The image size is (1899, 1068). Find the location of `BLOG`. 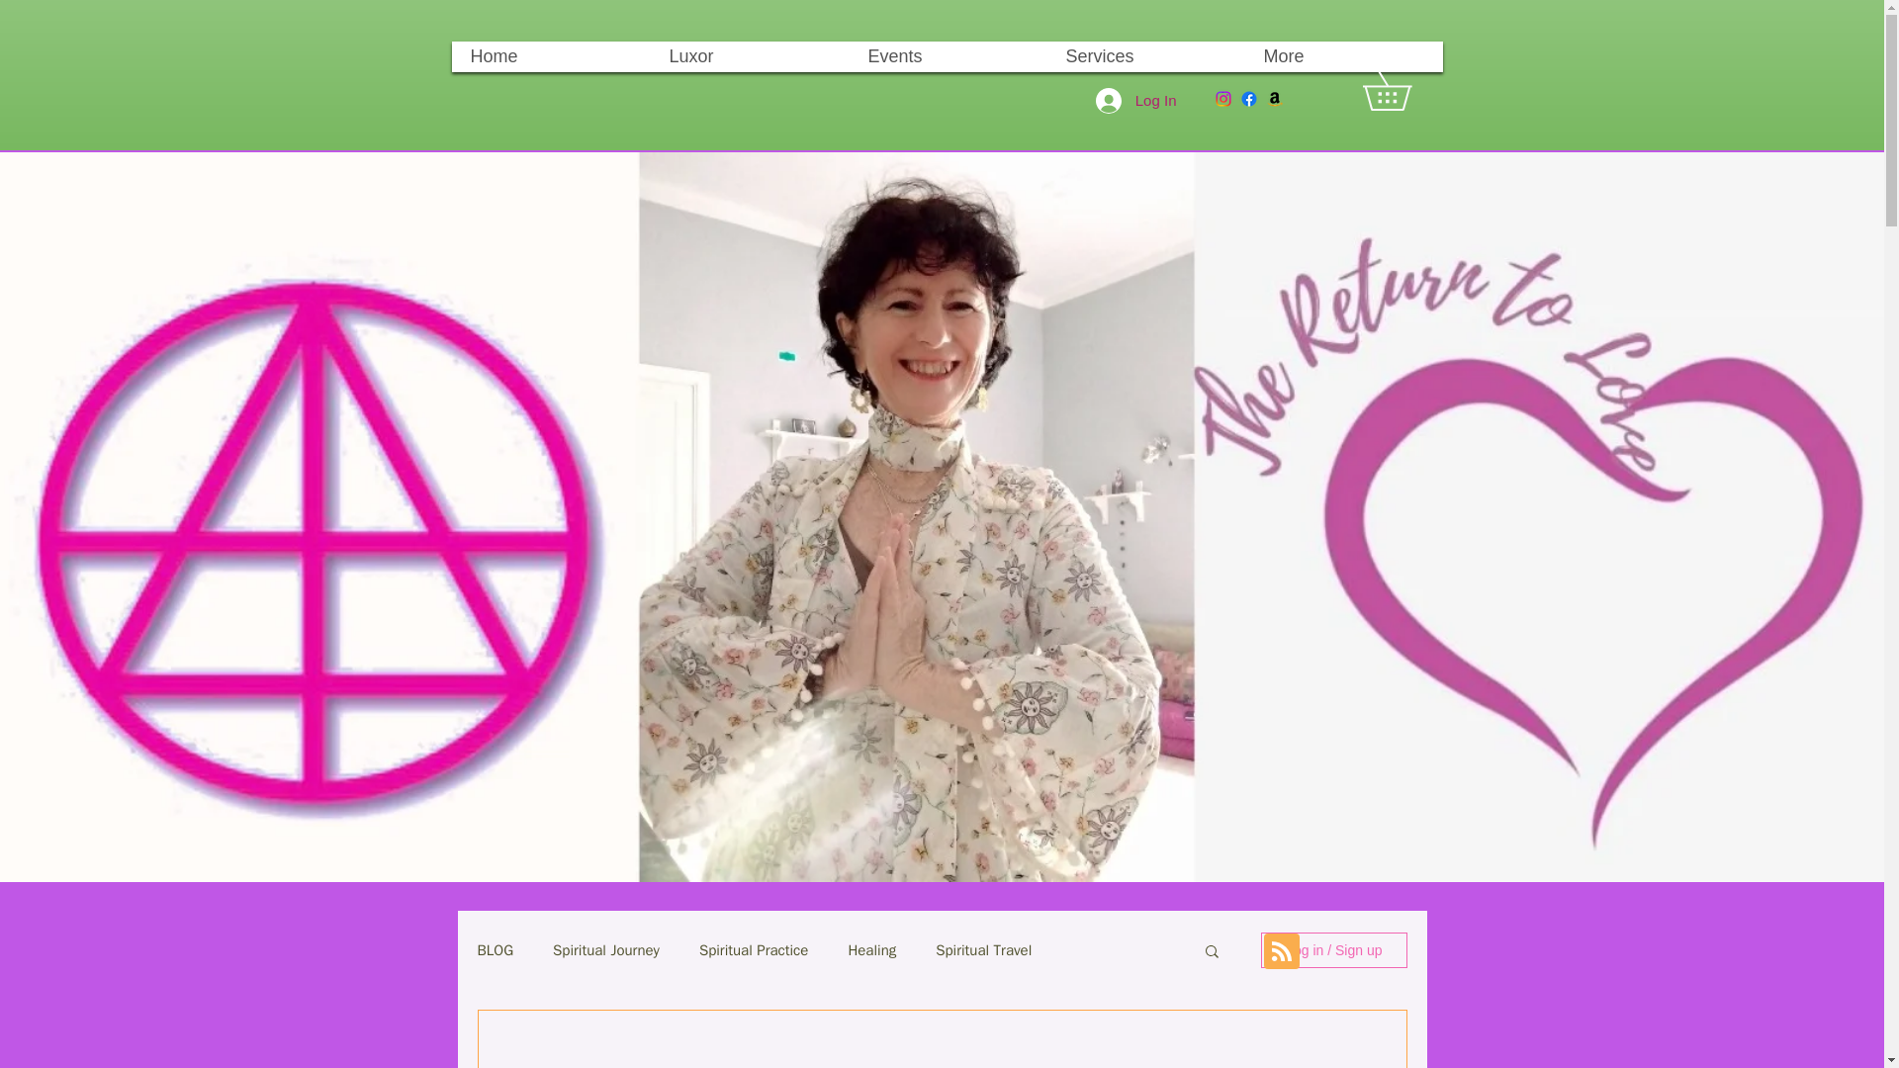

BLOG is located at coordinates (495, 949).